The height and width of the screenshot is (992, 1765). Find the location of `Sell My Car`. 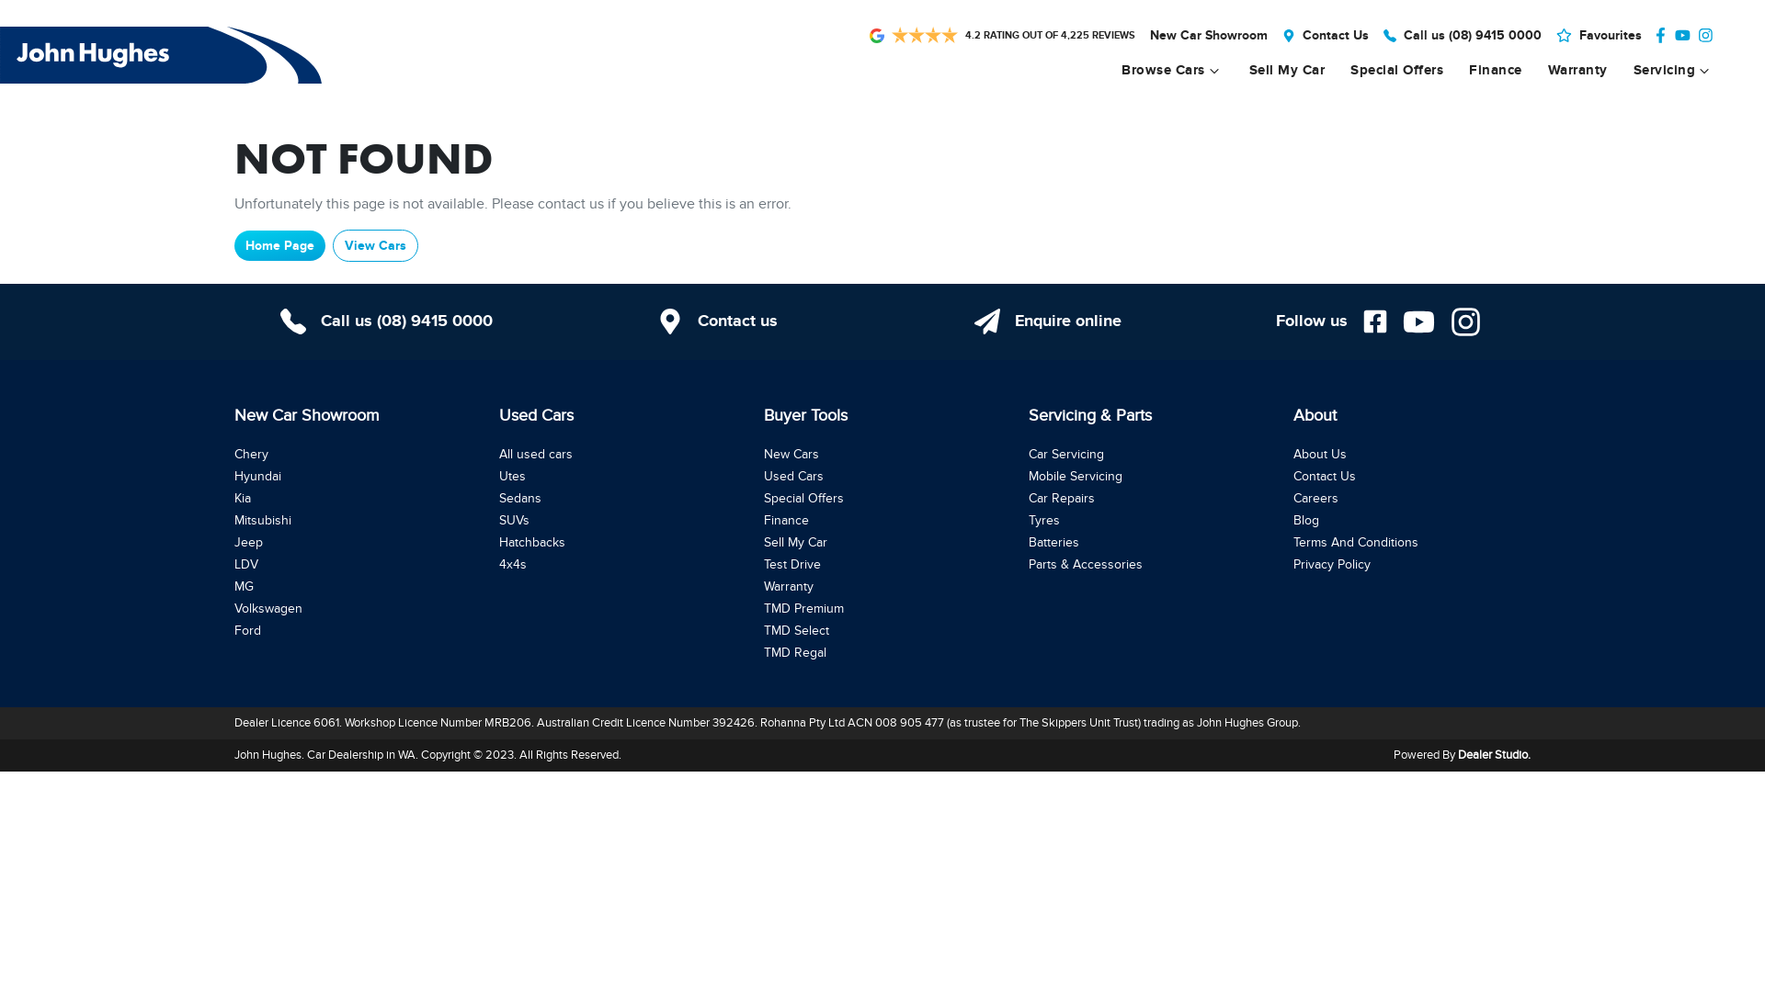

Sell My Car is located at coordinates (1287, 70).